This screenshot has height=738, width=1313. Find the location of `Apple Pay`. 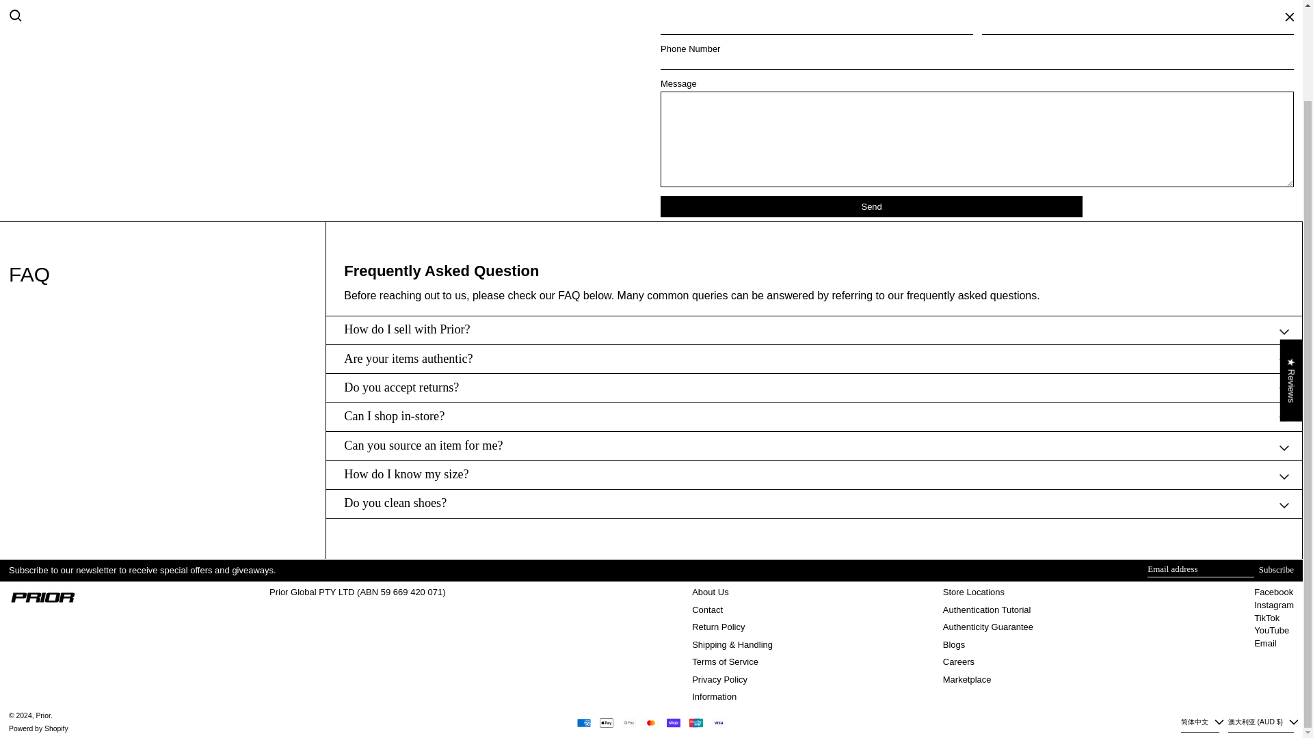

Apple Pay is located at coordinates (606, 723).